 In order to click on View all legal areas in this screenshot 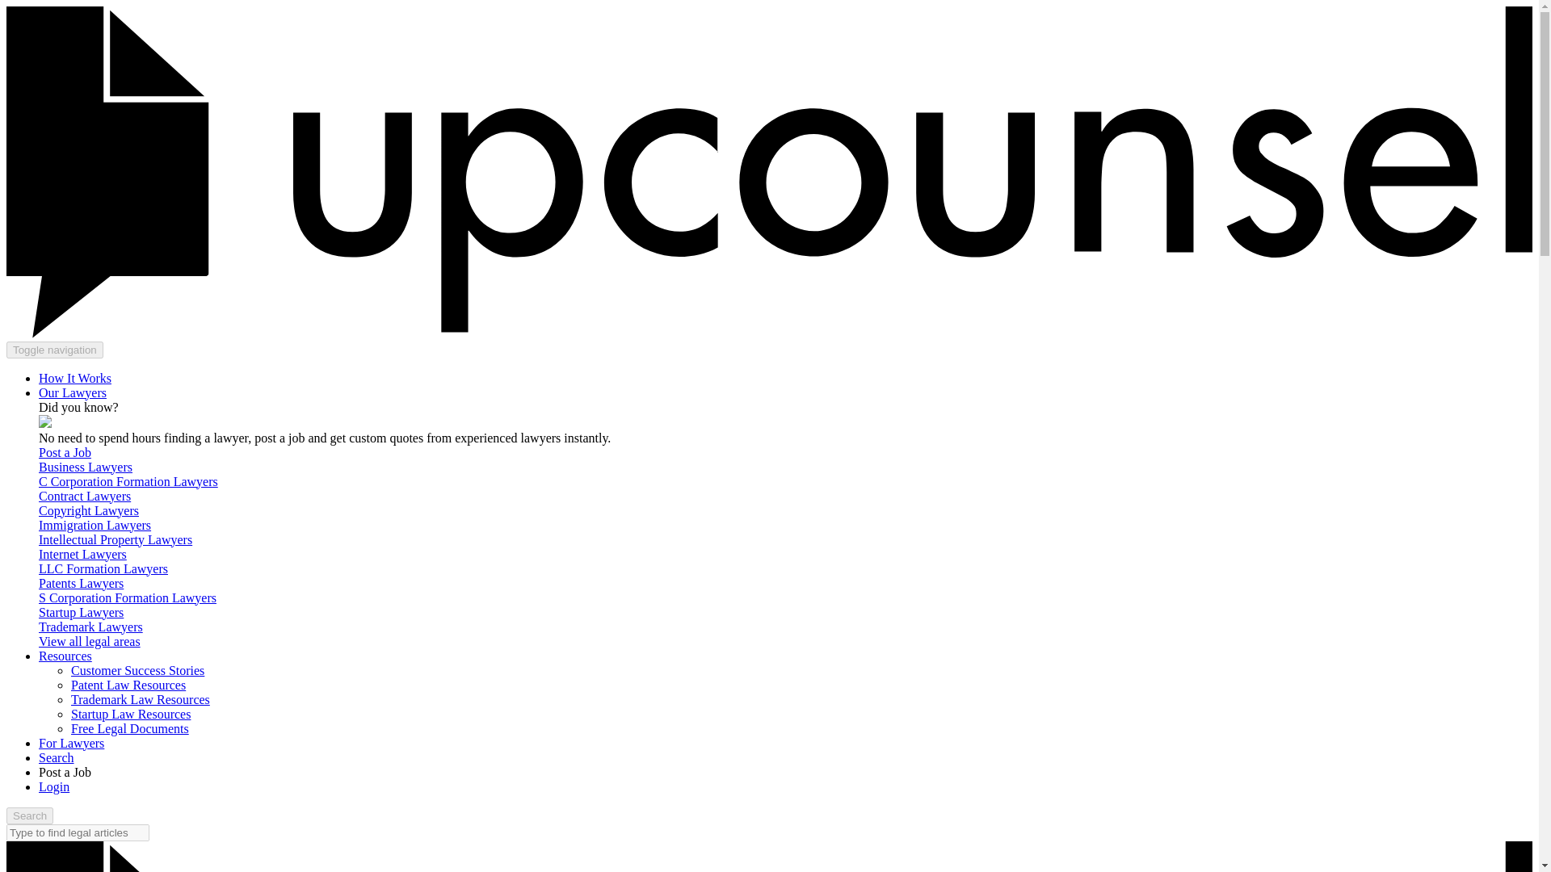, I will do `click(90, 641)`.